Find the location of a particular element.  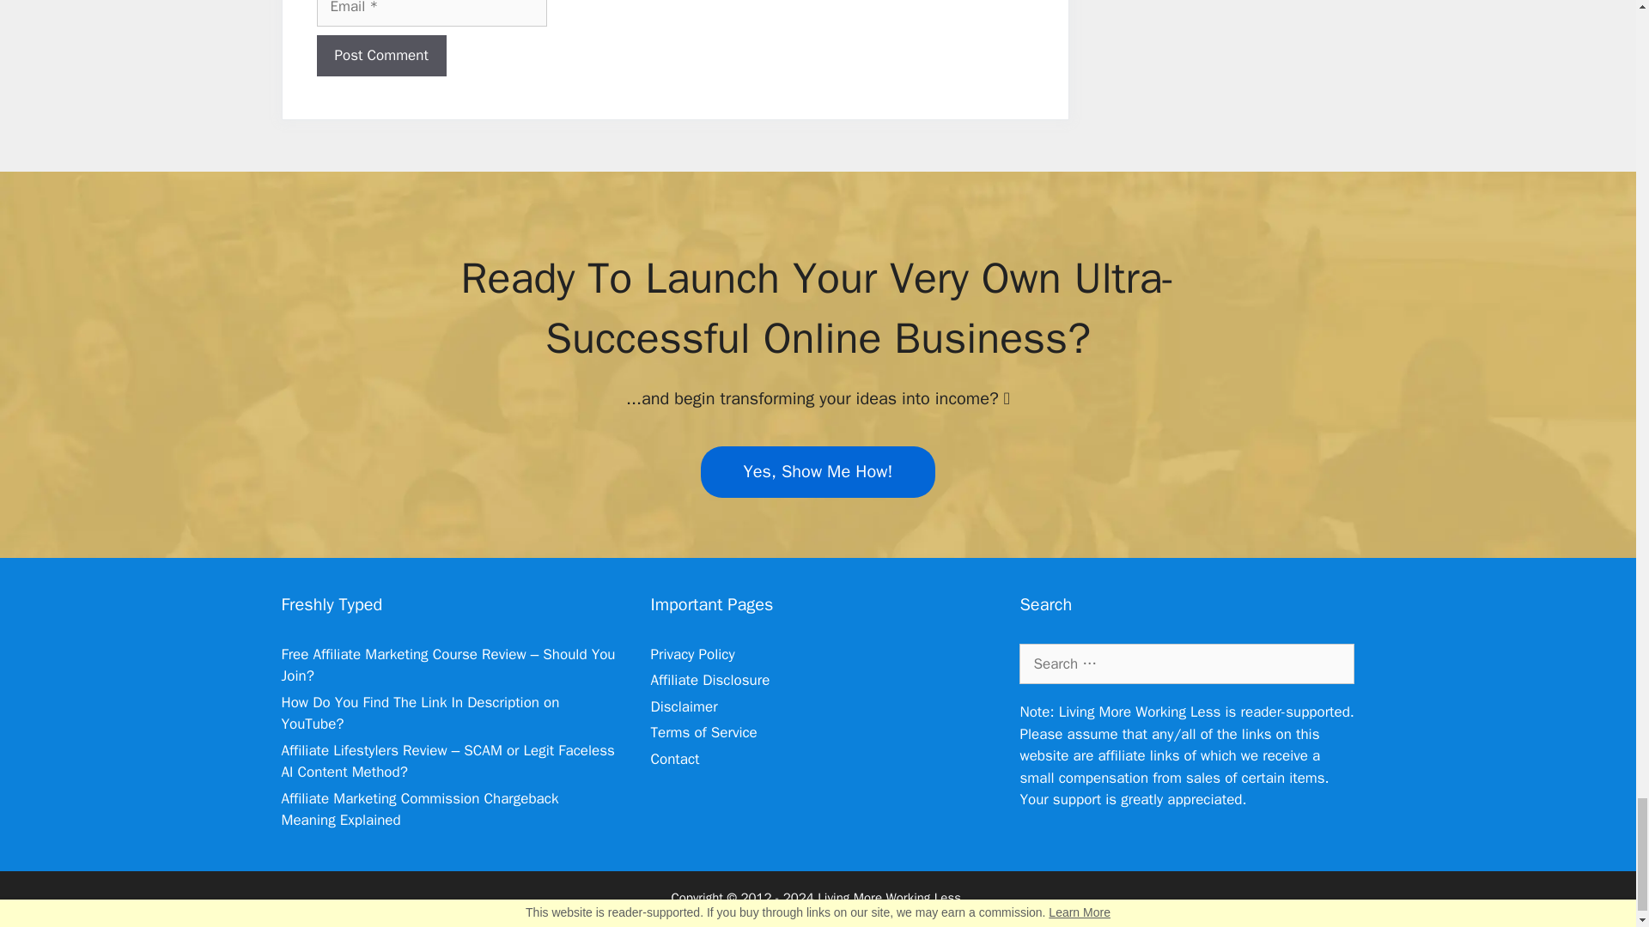

Search for: is located at coordinates (1186, 664).